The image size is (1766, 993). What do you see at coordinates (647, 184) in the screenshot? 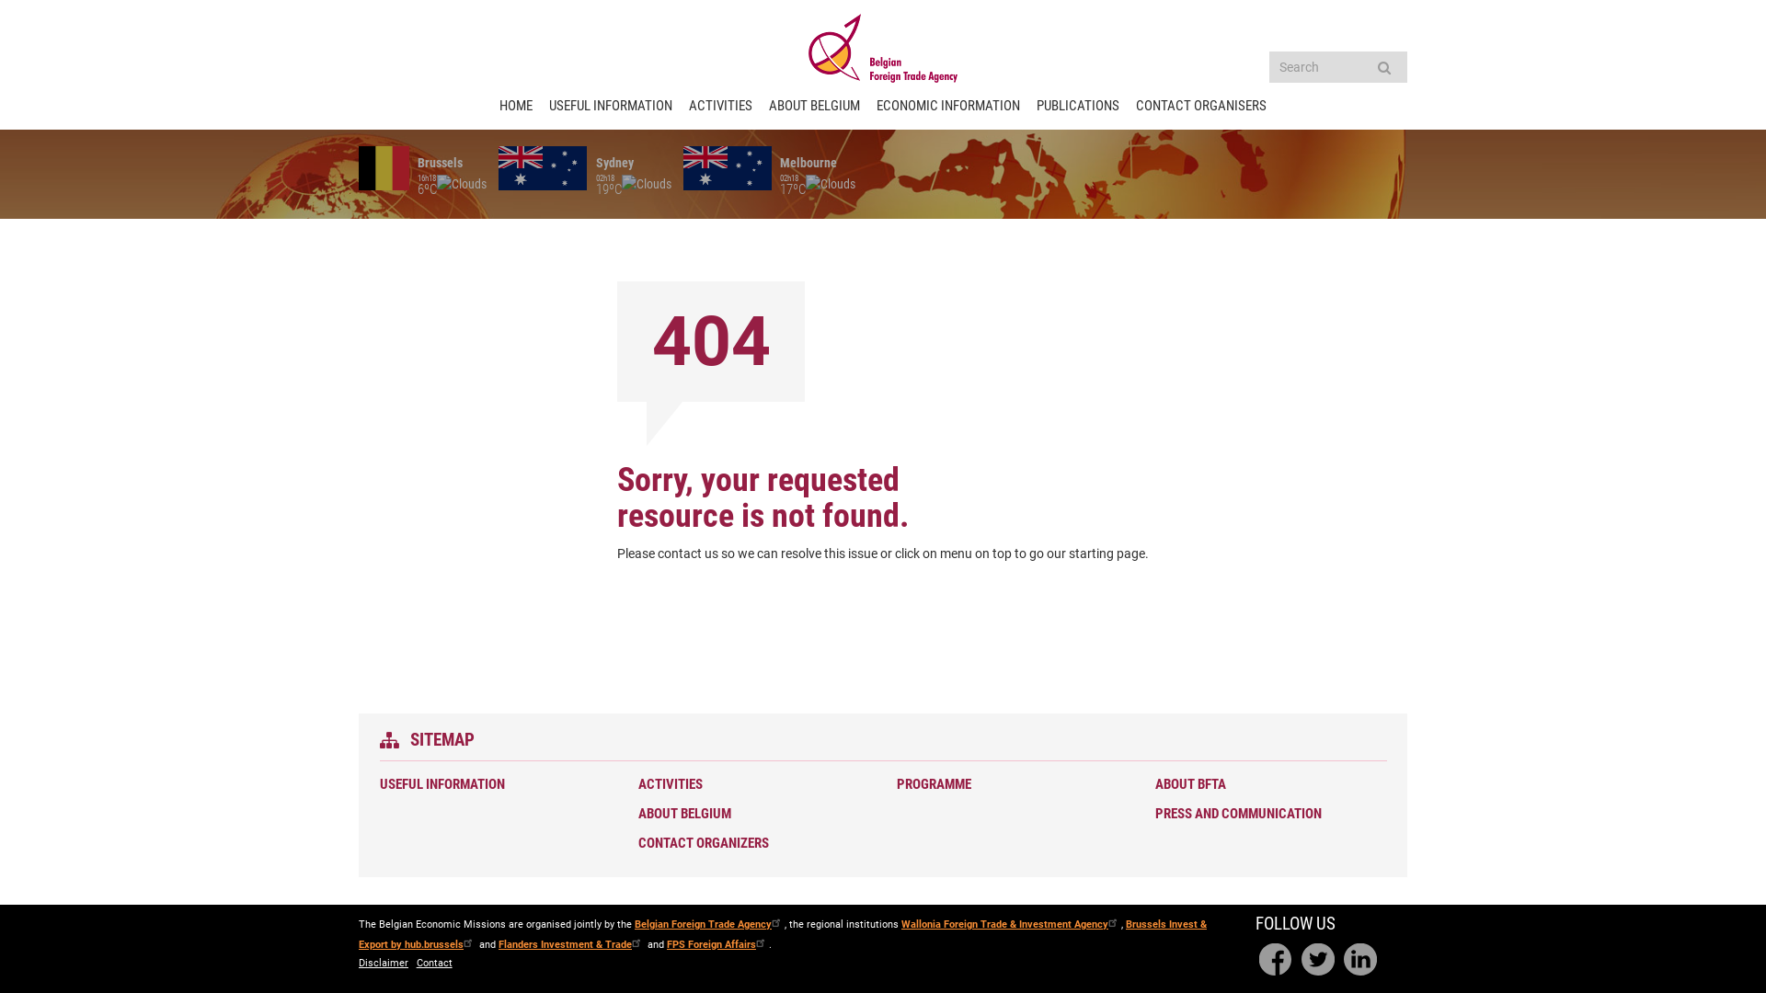
I see `Clouds` at bounding box center [647, 184].